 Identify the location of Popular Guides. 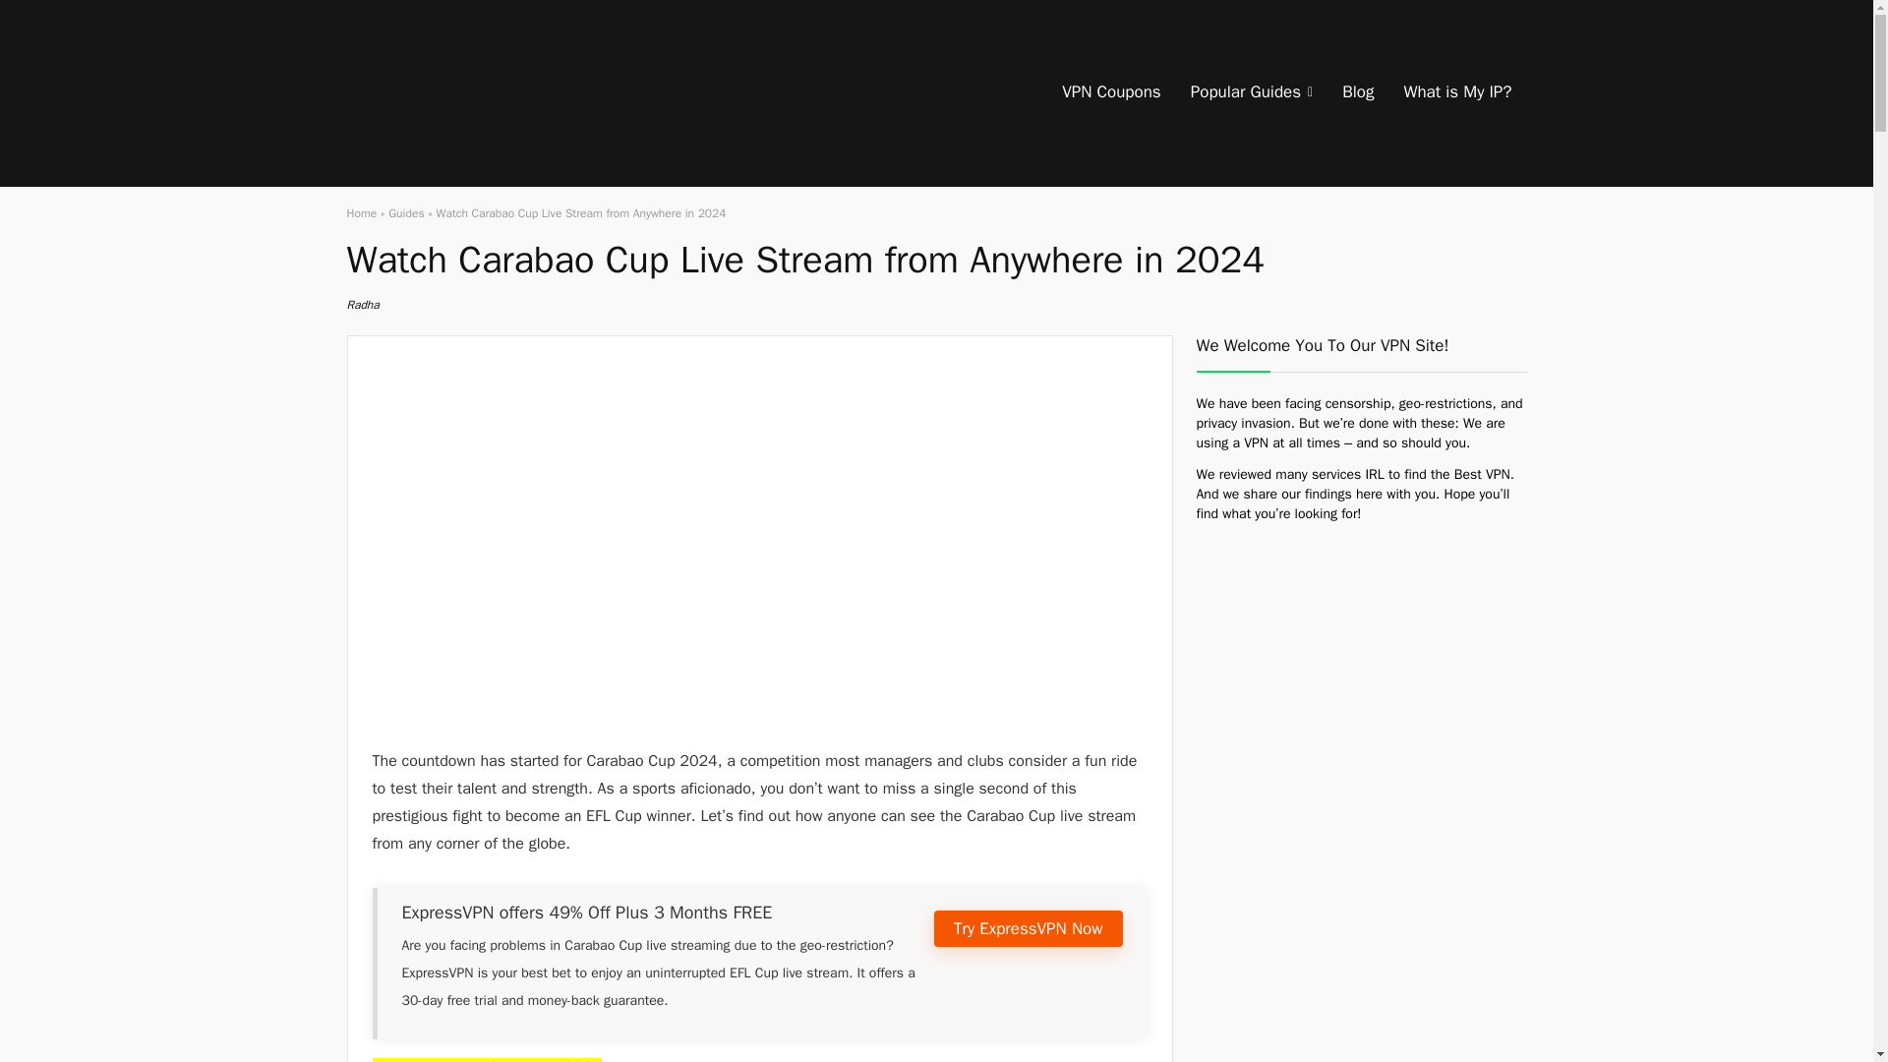
(1251, 92).